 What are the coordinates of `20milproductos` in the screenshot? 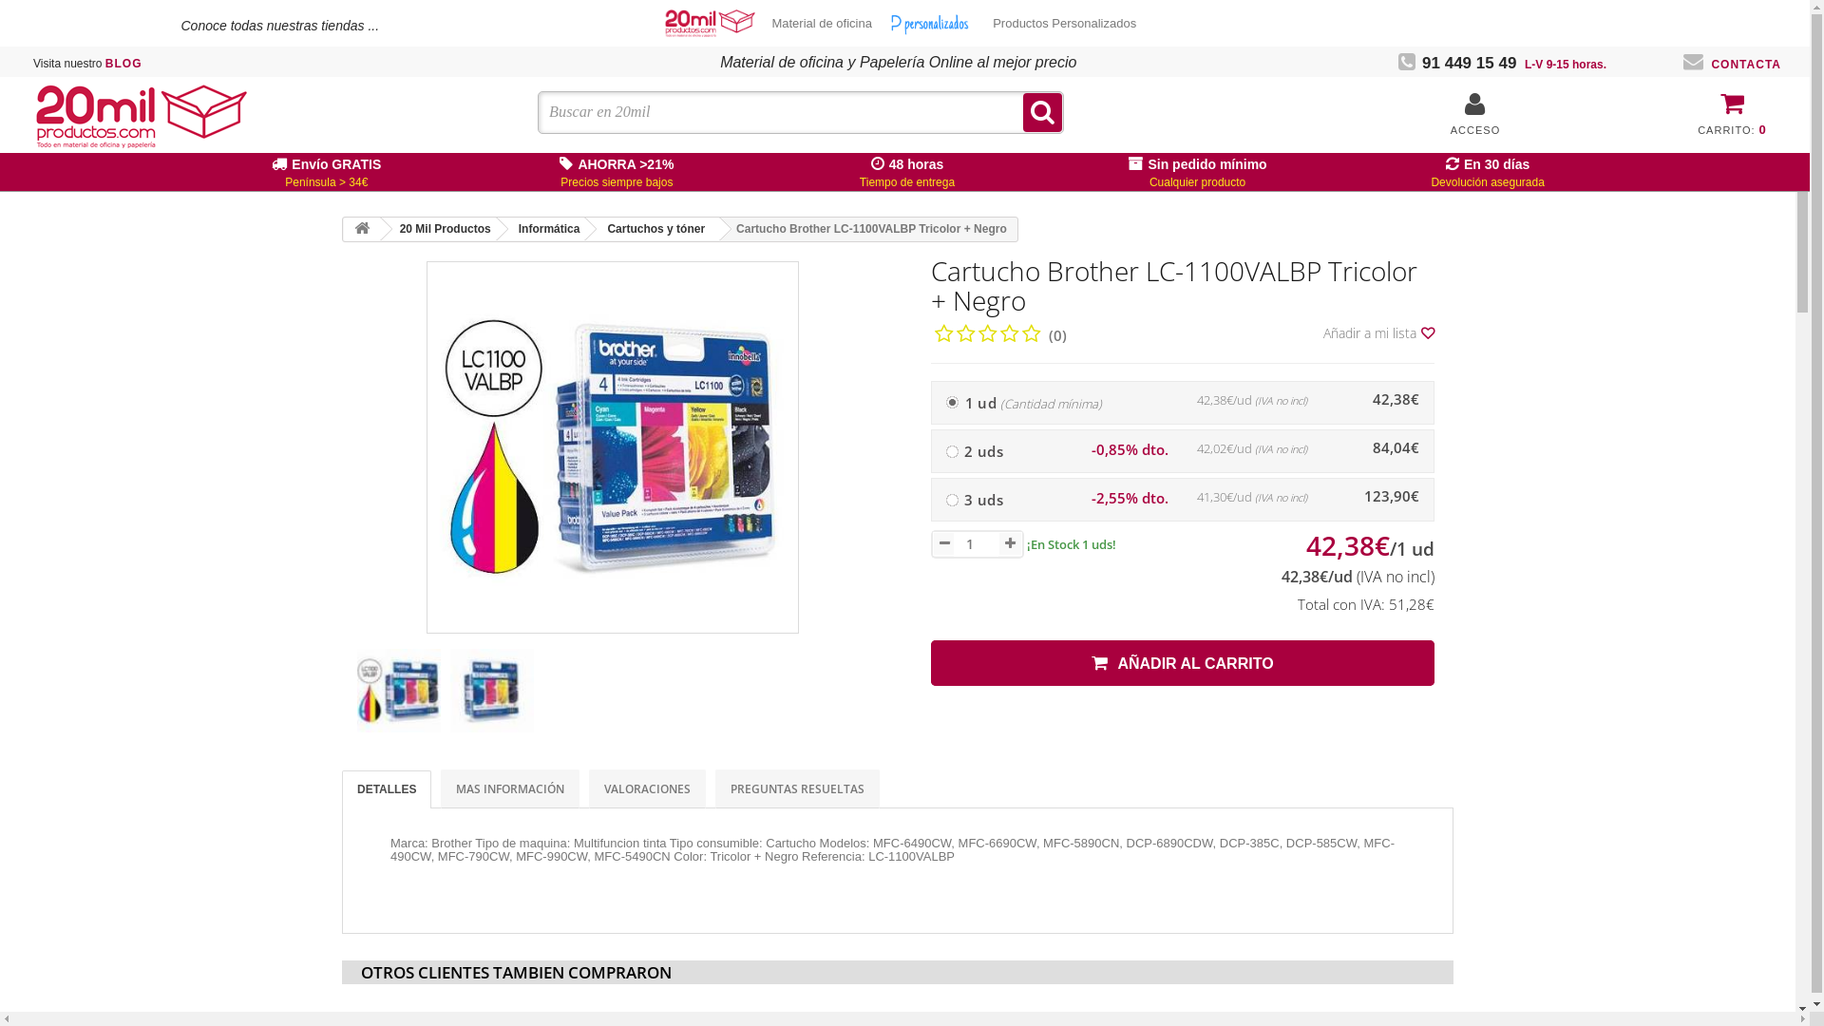 It's located at (146, 116).